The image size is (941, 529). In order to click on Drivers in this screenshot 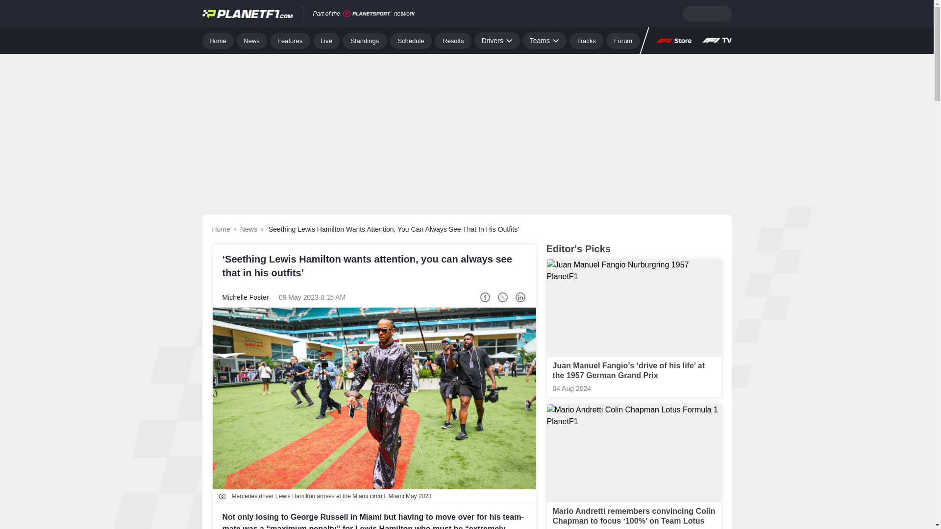, I will do `click(496, 40)`.